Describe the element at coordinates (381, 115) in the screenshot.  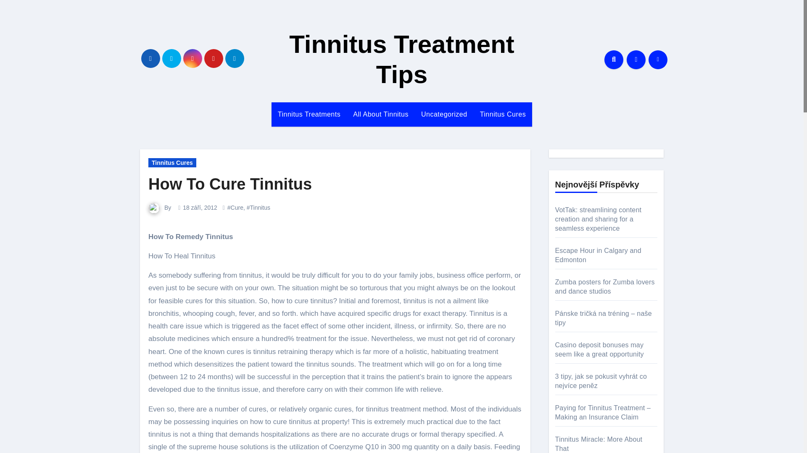
I see `All About Tinnitus` at that location.